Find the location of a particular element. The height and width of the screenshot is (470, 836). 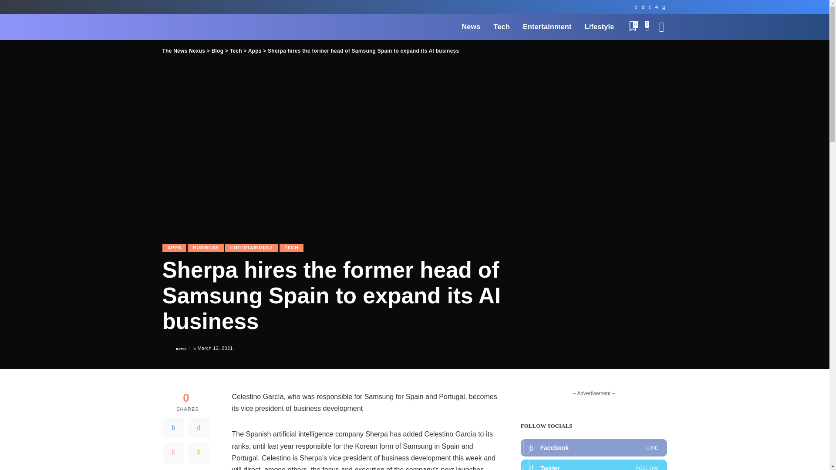

Lifestyle is located at coordinates (600, 27).